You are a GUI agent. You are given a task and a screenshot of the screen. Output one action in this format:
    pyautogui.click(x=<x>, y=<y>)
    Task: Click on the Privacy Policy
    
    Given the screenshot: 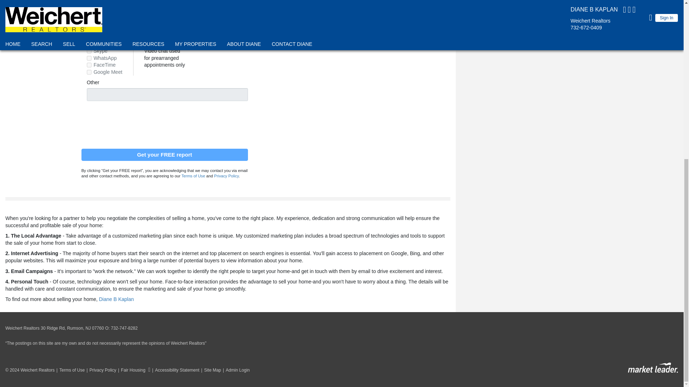 What is the action you would take?
    pyautogui.click(x=100, y=370)
    